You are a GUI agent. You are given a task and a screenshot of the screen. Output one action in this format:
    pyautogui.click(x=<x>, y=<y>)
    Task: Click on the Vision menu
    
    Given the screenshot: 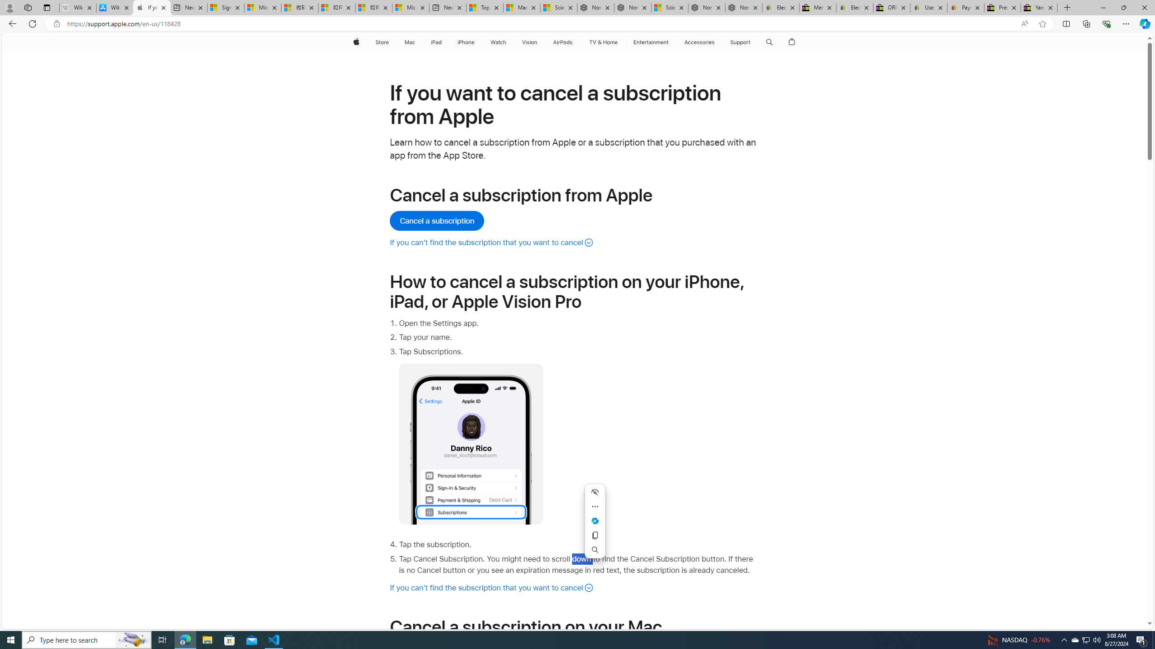 What is the action you would take?
    pyautogui.click(x=539, y=42)
    